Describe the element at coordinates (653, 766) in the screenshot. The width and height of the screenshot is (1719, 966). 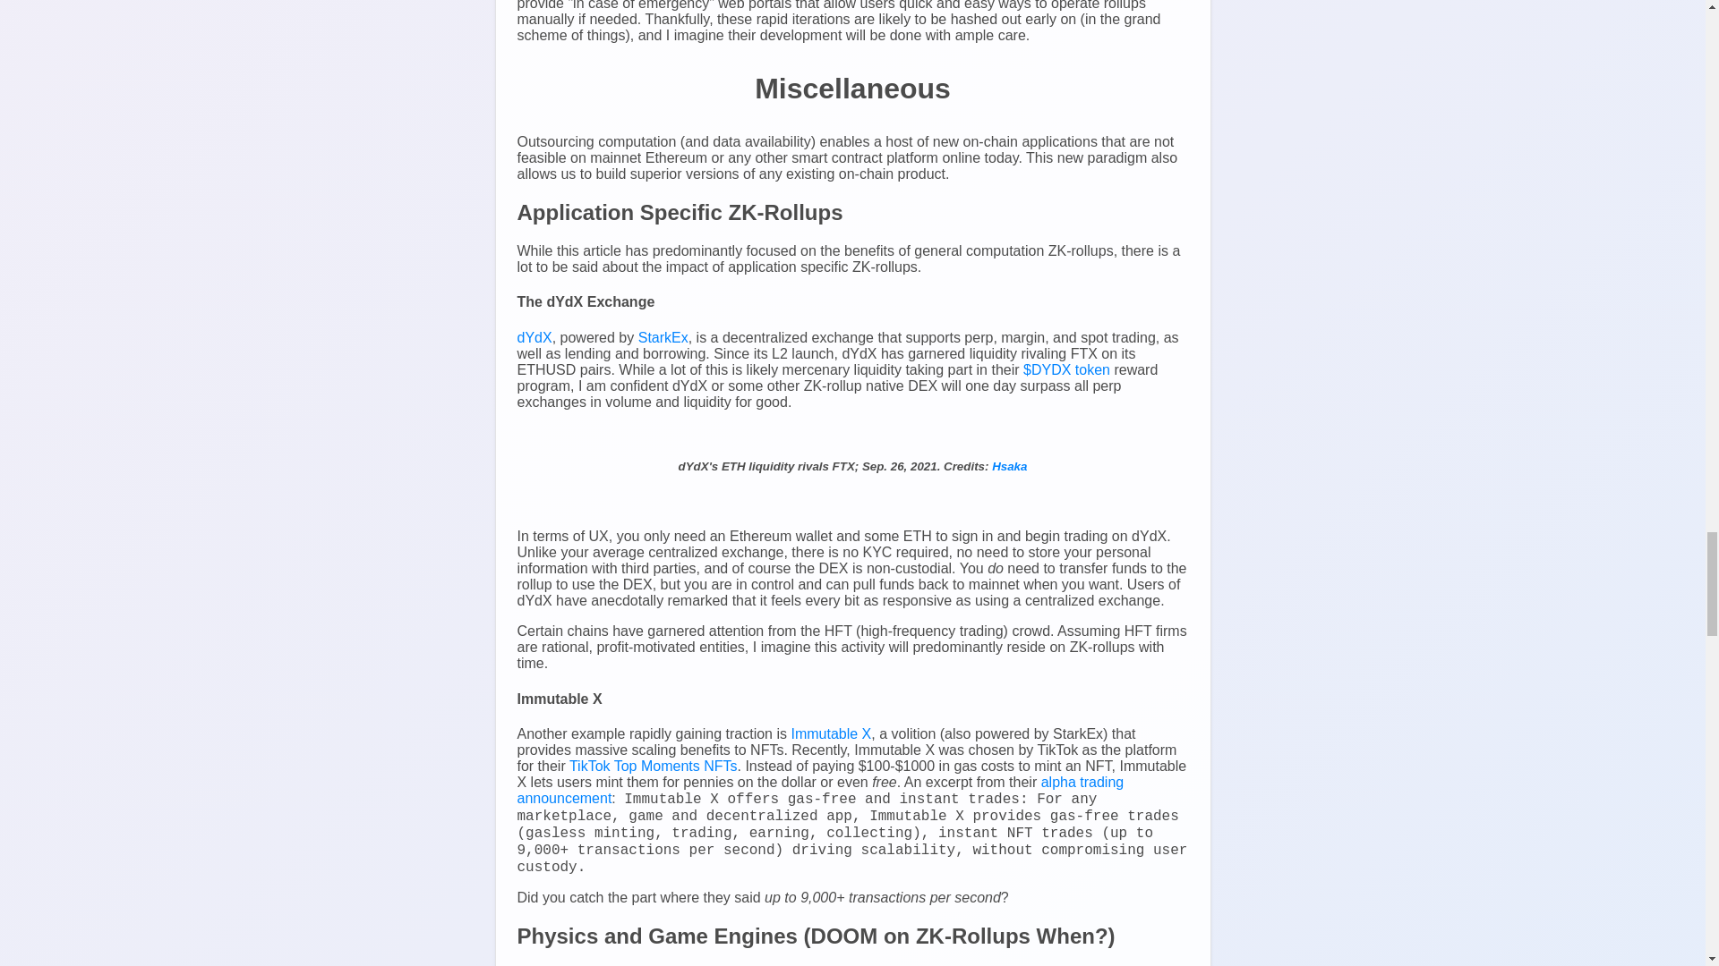
I see `TikTok Top Moments NFTs` at that location.